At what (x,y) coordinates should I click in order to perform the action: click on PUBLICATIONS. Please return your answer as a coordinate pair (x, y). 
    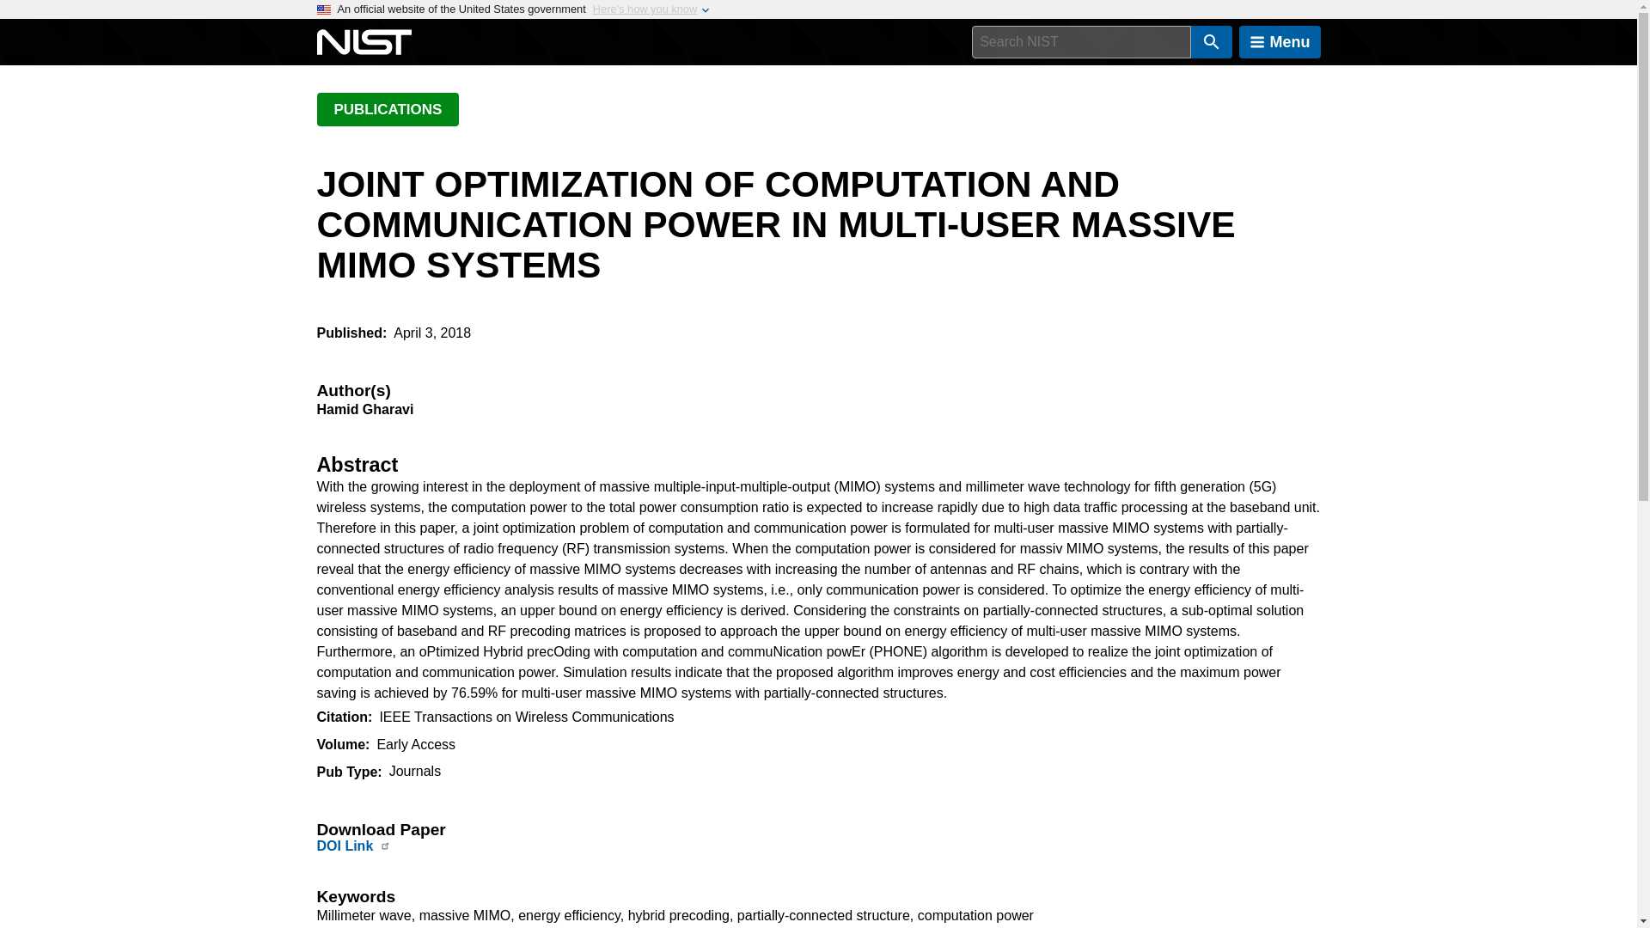
    Looking at the image, I should click on (387, 109).